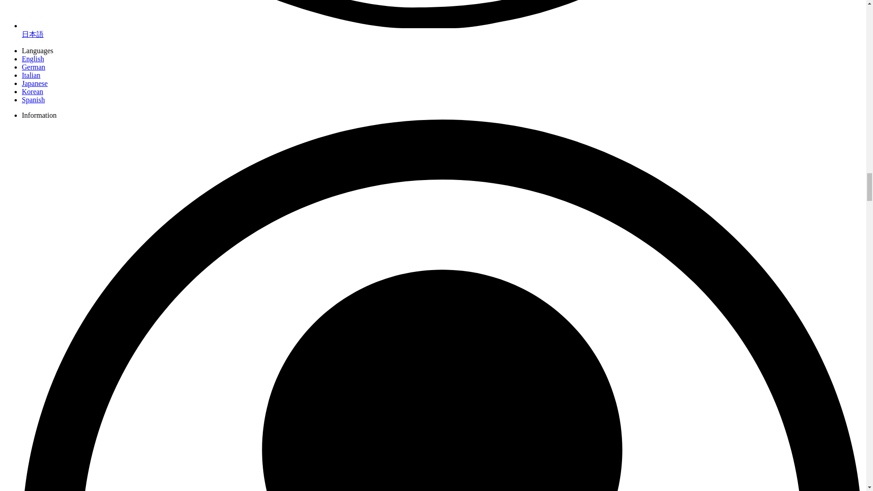  I want to click on English, so click(33, 59).